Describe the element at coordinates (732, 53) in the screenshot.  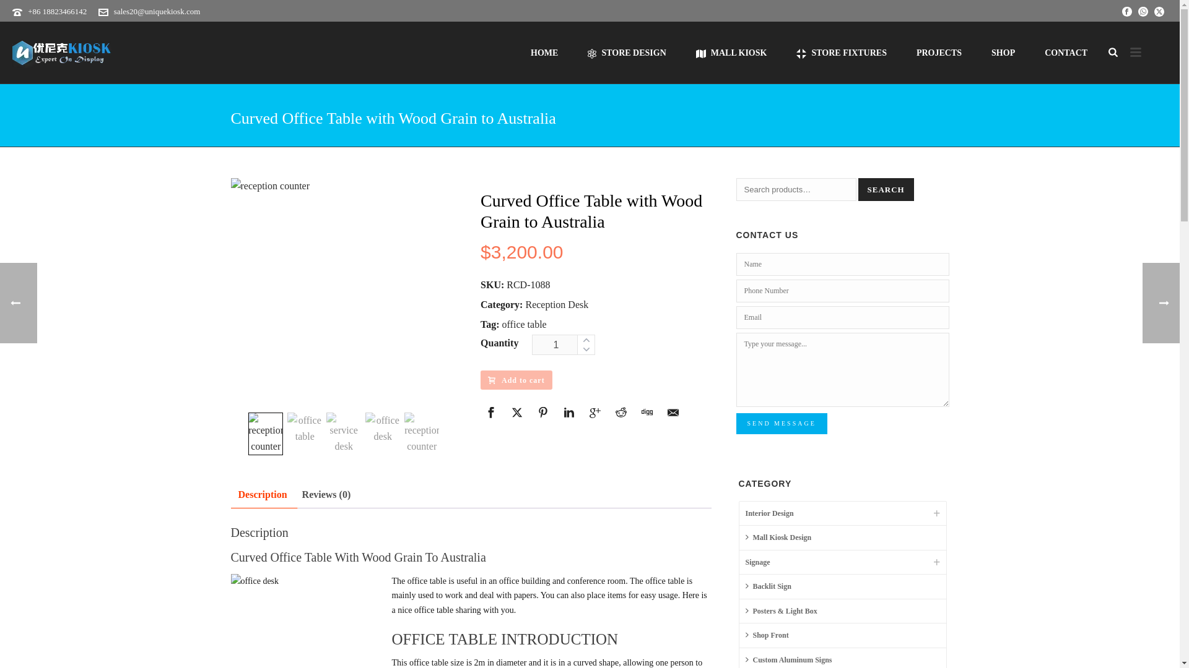
I see `MALL KIOSK` at that location.